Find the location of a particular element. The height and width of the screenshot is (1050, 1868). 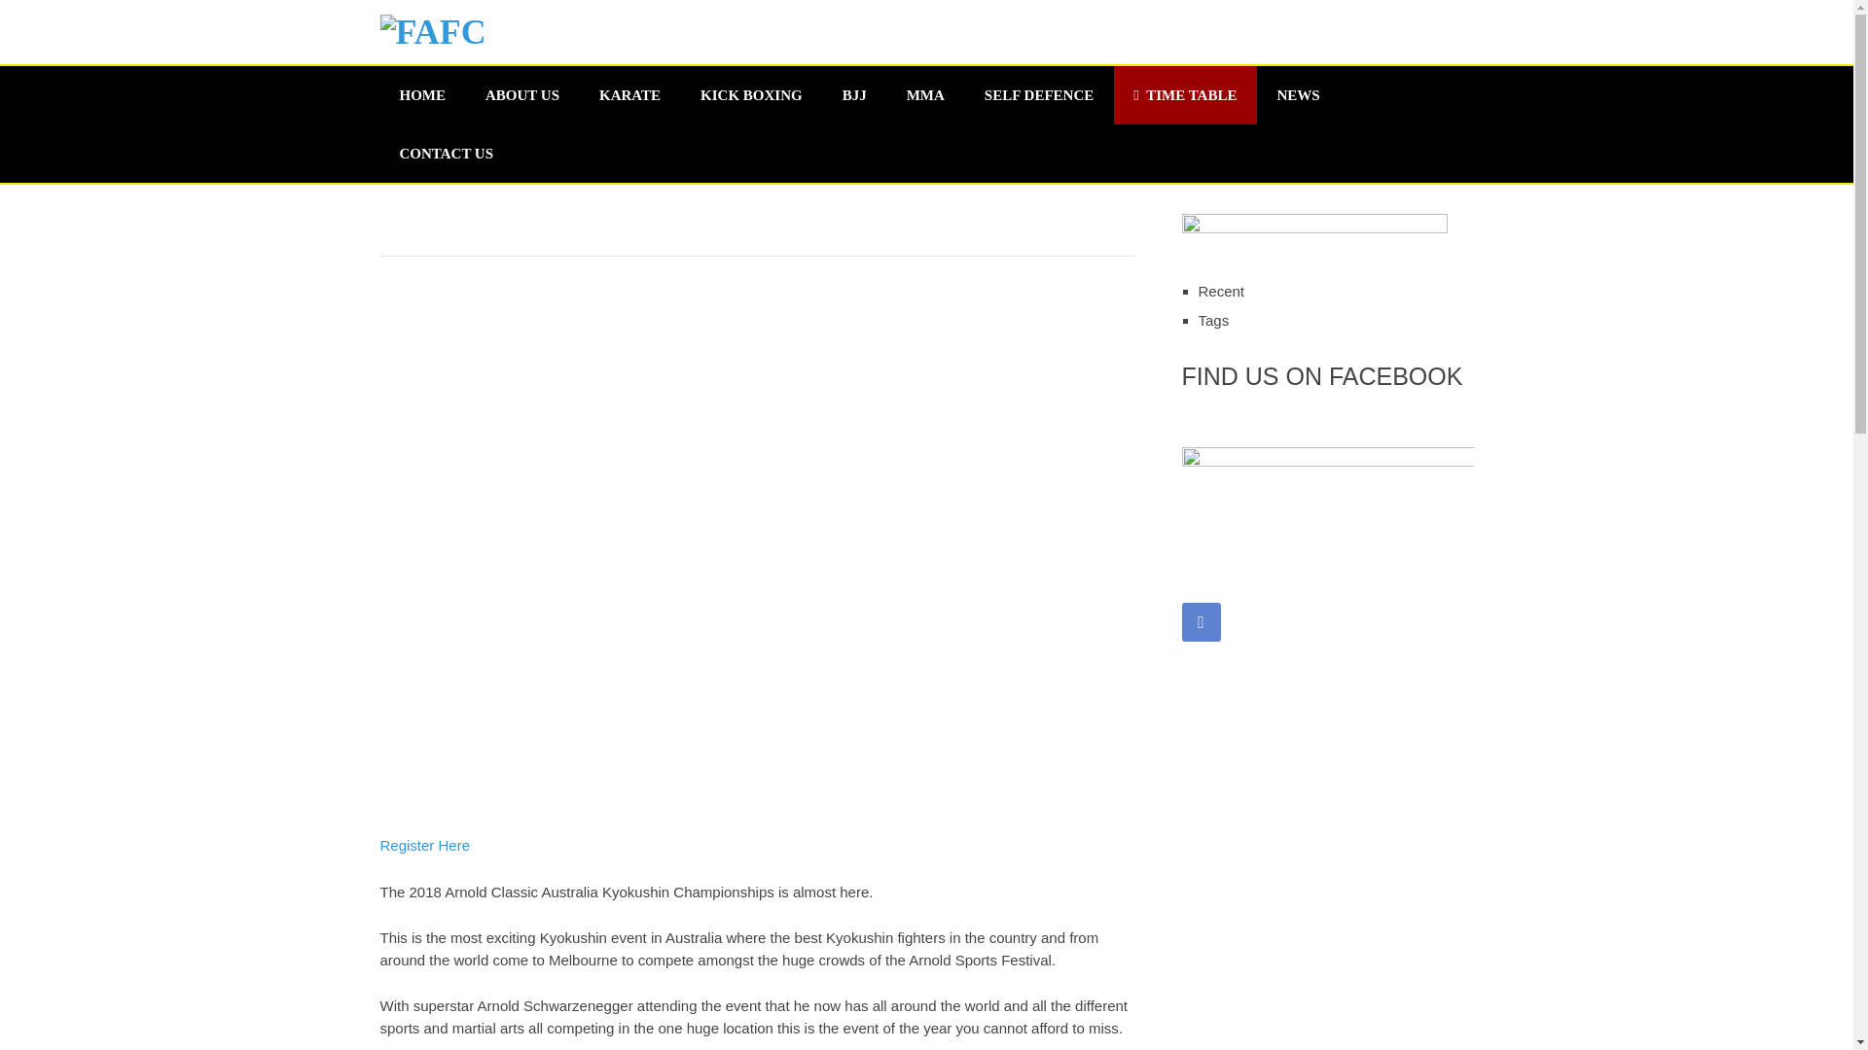

ABOUT US is located at coordinates (521, 95).